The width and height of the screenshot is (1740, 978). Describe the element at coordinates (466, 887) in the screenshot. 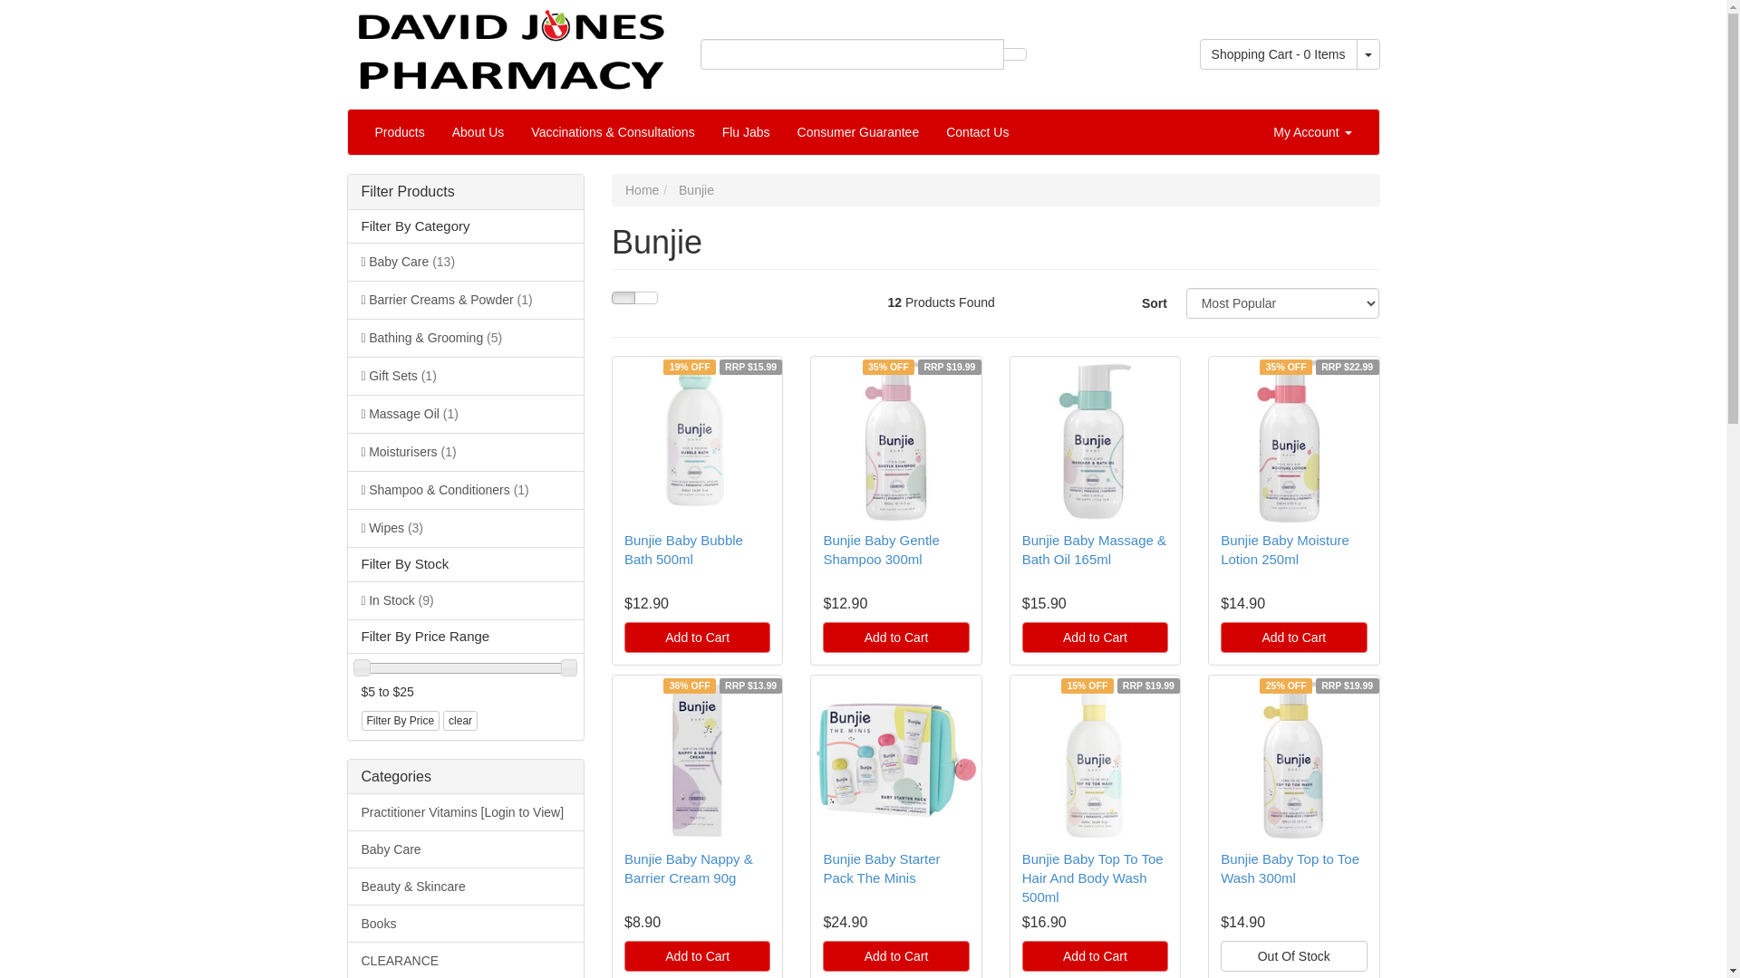

I see `Beauty & Skincare` at that location.